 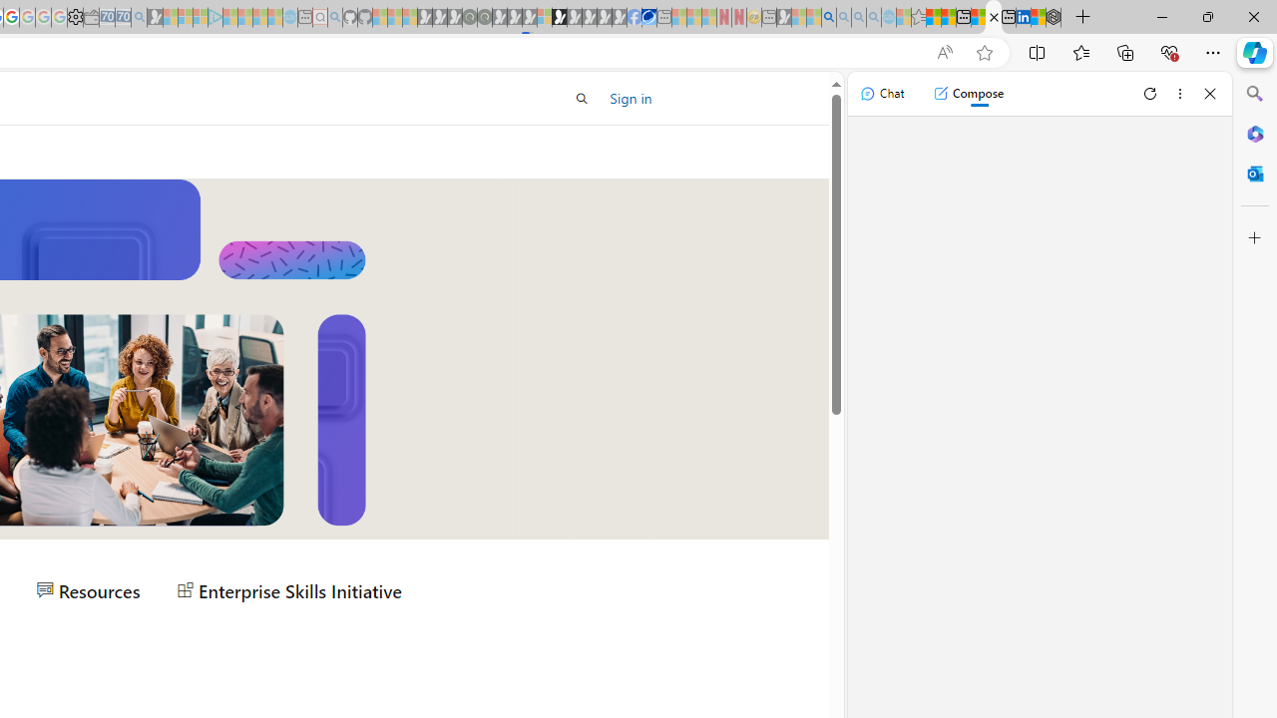 I want to click on AQI & Health | AirNow.gov, so click(x=648, y=18).